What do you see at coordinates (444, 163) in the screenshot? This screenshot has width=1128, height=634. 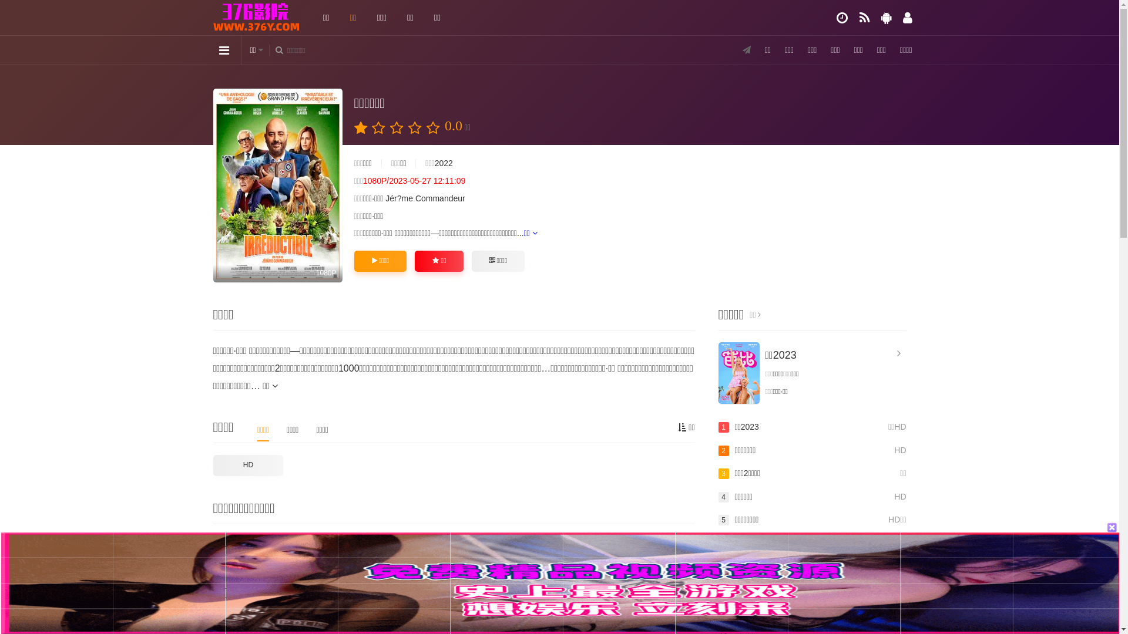 I see `2022` at bounding box center [444, 163].